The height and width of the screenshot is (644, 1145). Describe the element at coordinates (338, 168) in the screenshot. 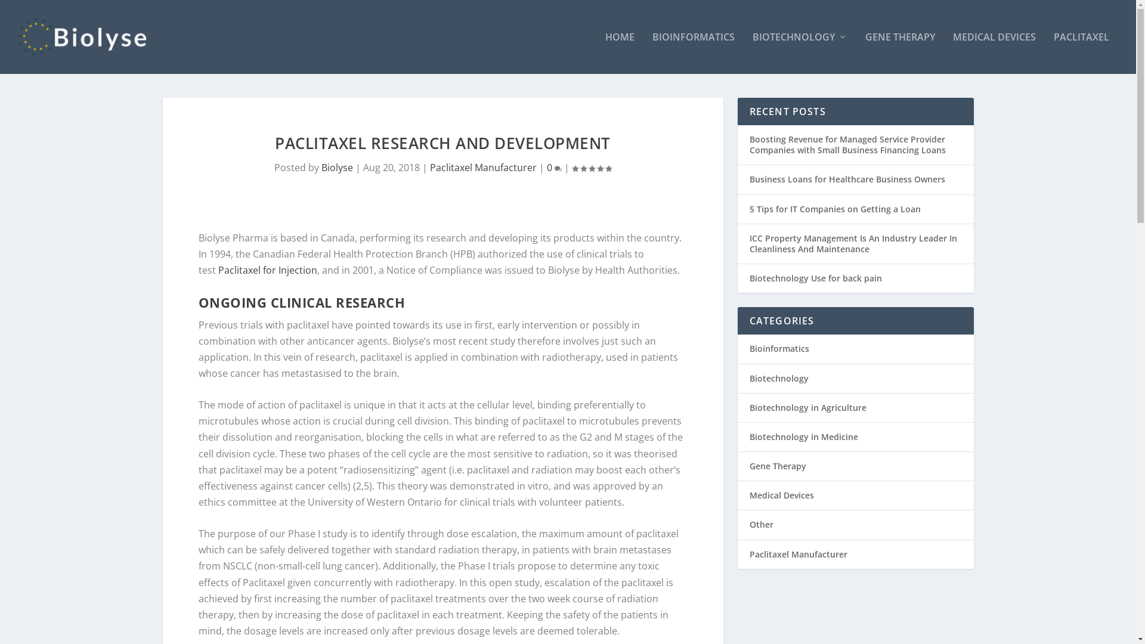

I see `Biolyse` at that location.